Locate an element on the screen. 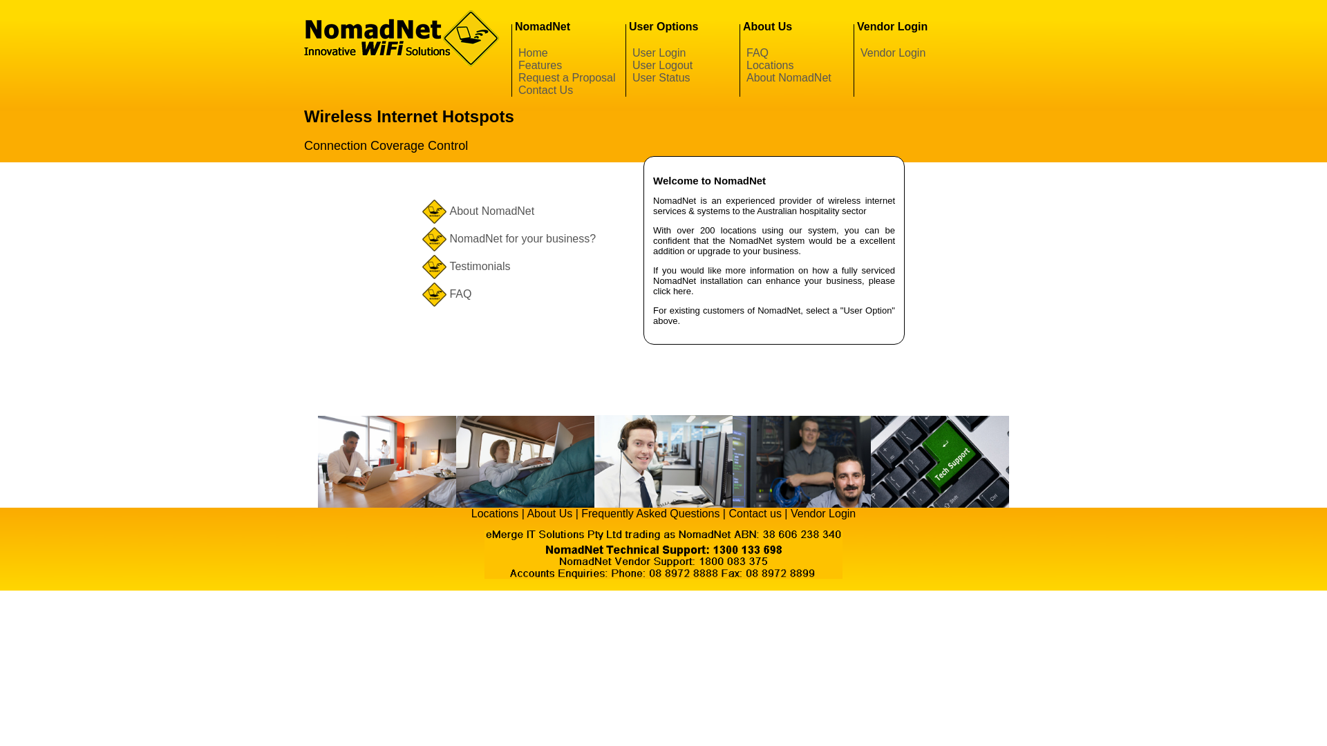  Testimonials is located at coordinates (480, 267).